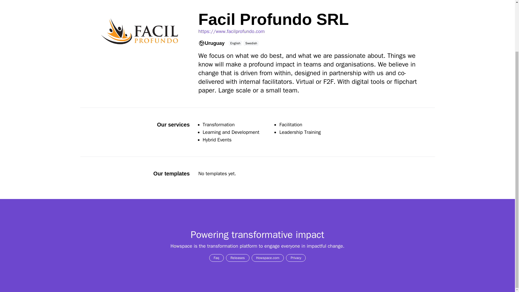 The height and width of the screenshot is (292, 519). What do you see at coordinates (296, 258) in the screenshot?
I see `Privacy` at bounding box center [296, 258].